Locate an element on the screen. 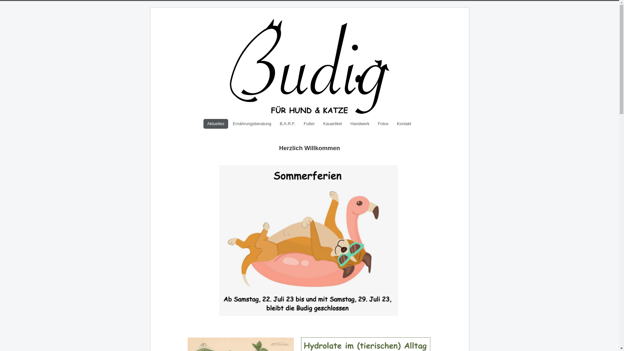 The width and height of the screenshot is (624, 351). Kauartikel is located at coordinates (332, 124).